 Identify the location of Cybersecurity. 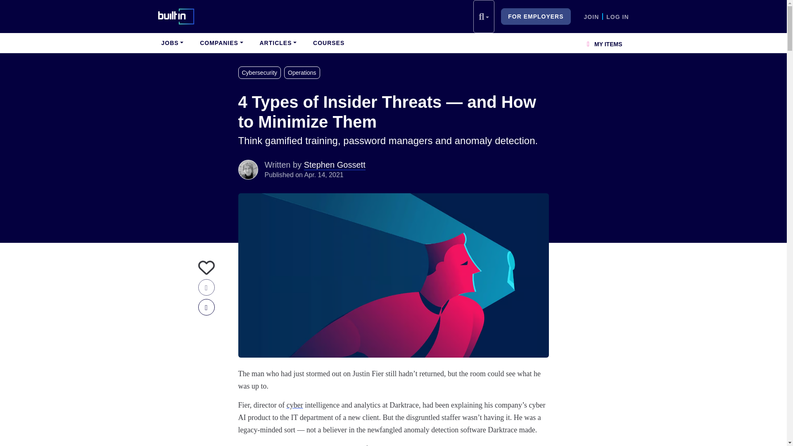
(261, 73).